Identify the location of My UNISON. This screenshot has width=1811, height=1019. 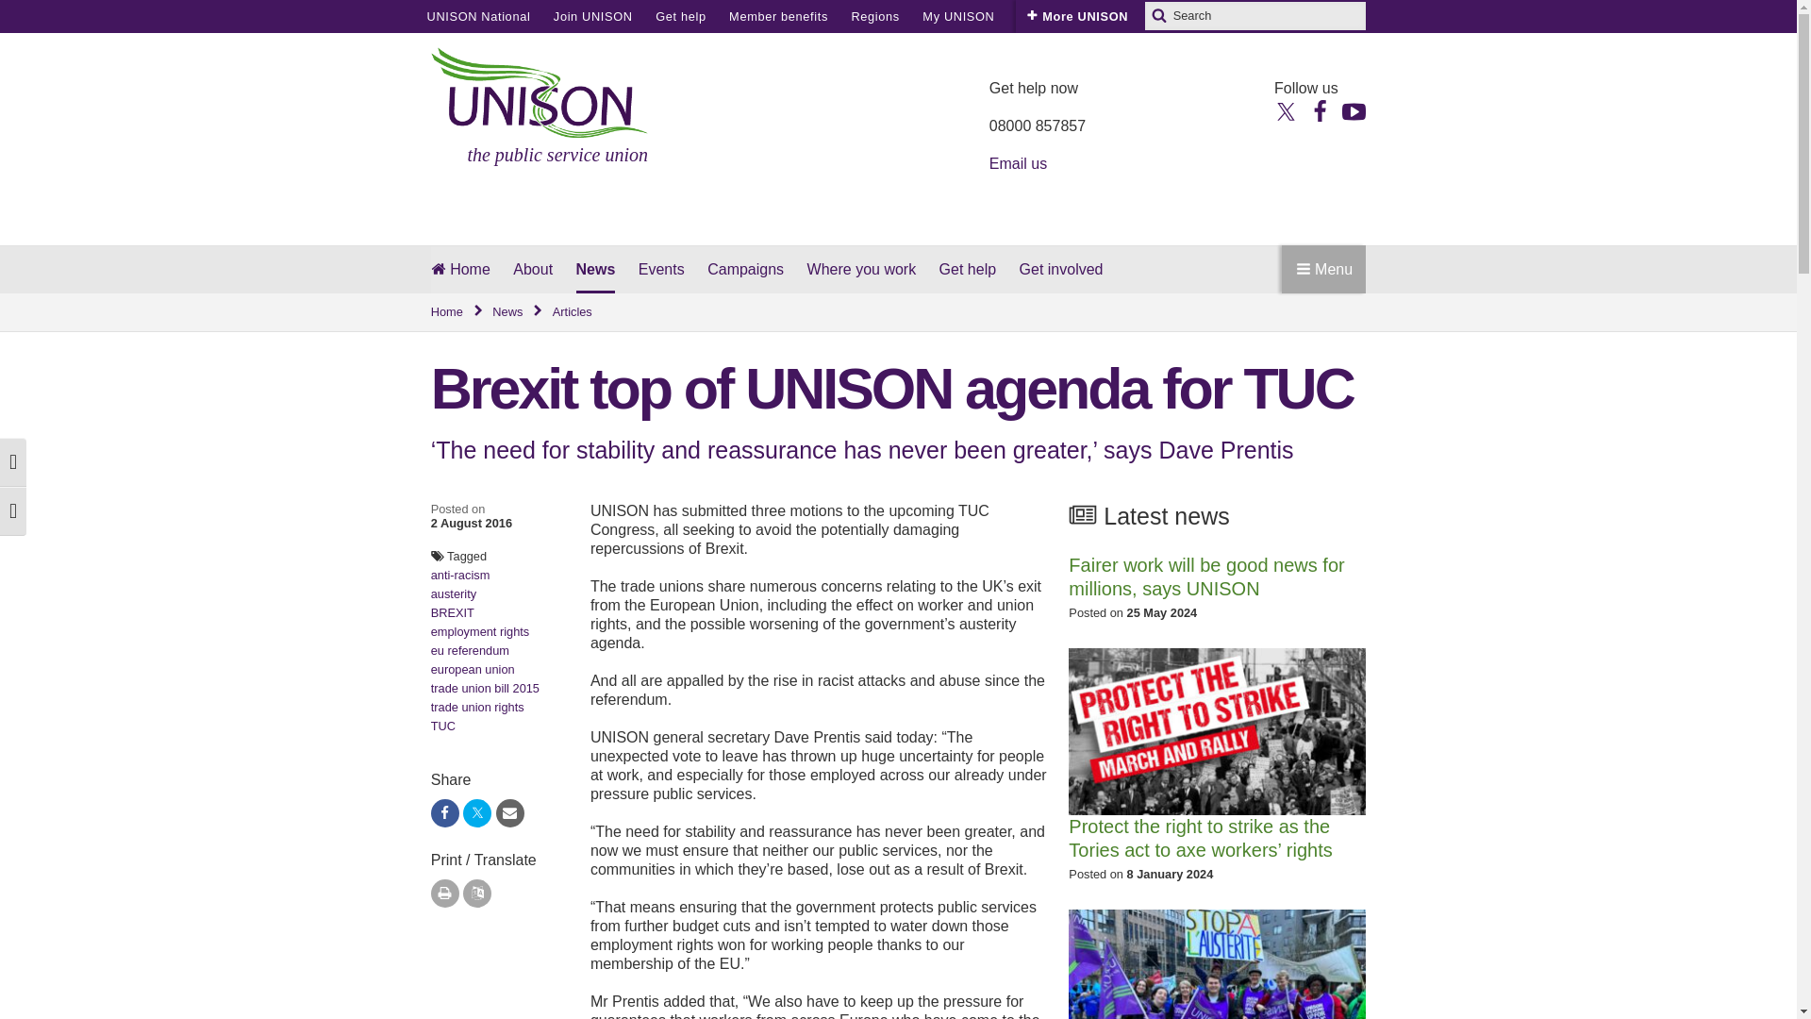
(958, 16).